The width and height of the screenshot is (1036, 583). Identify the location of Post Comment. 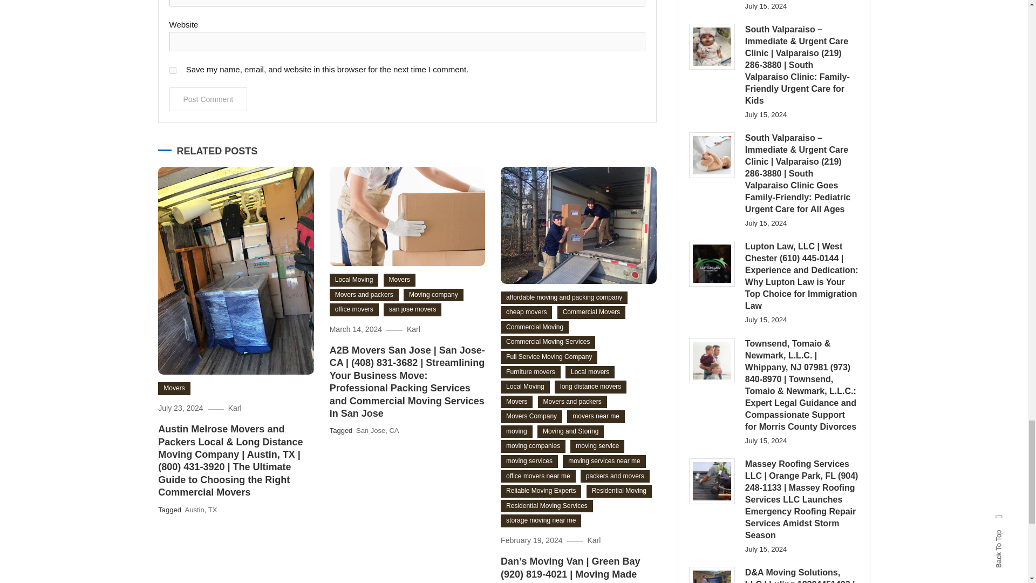
(208, 99).